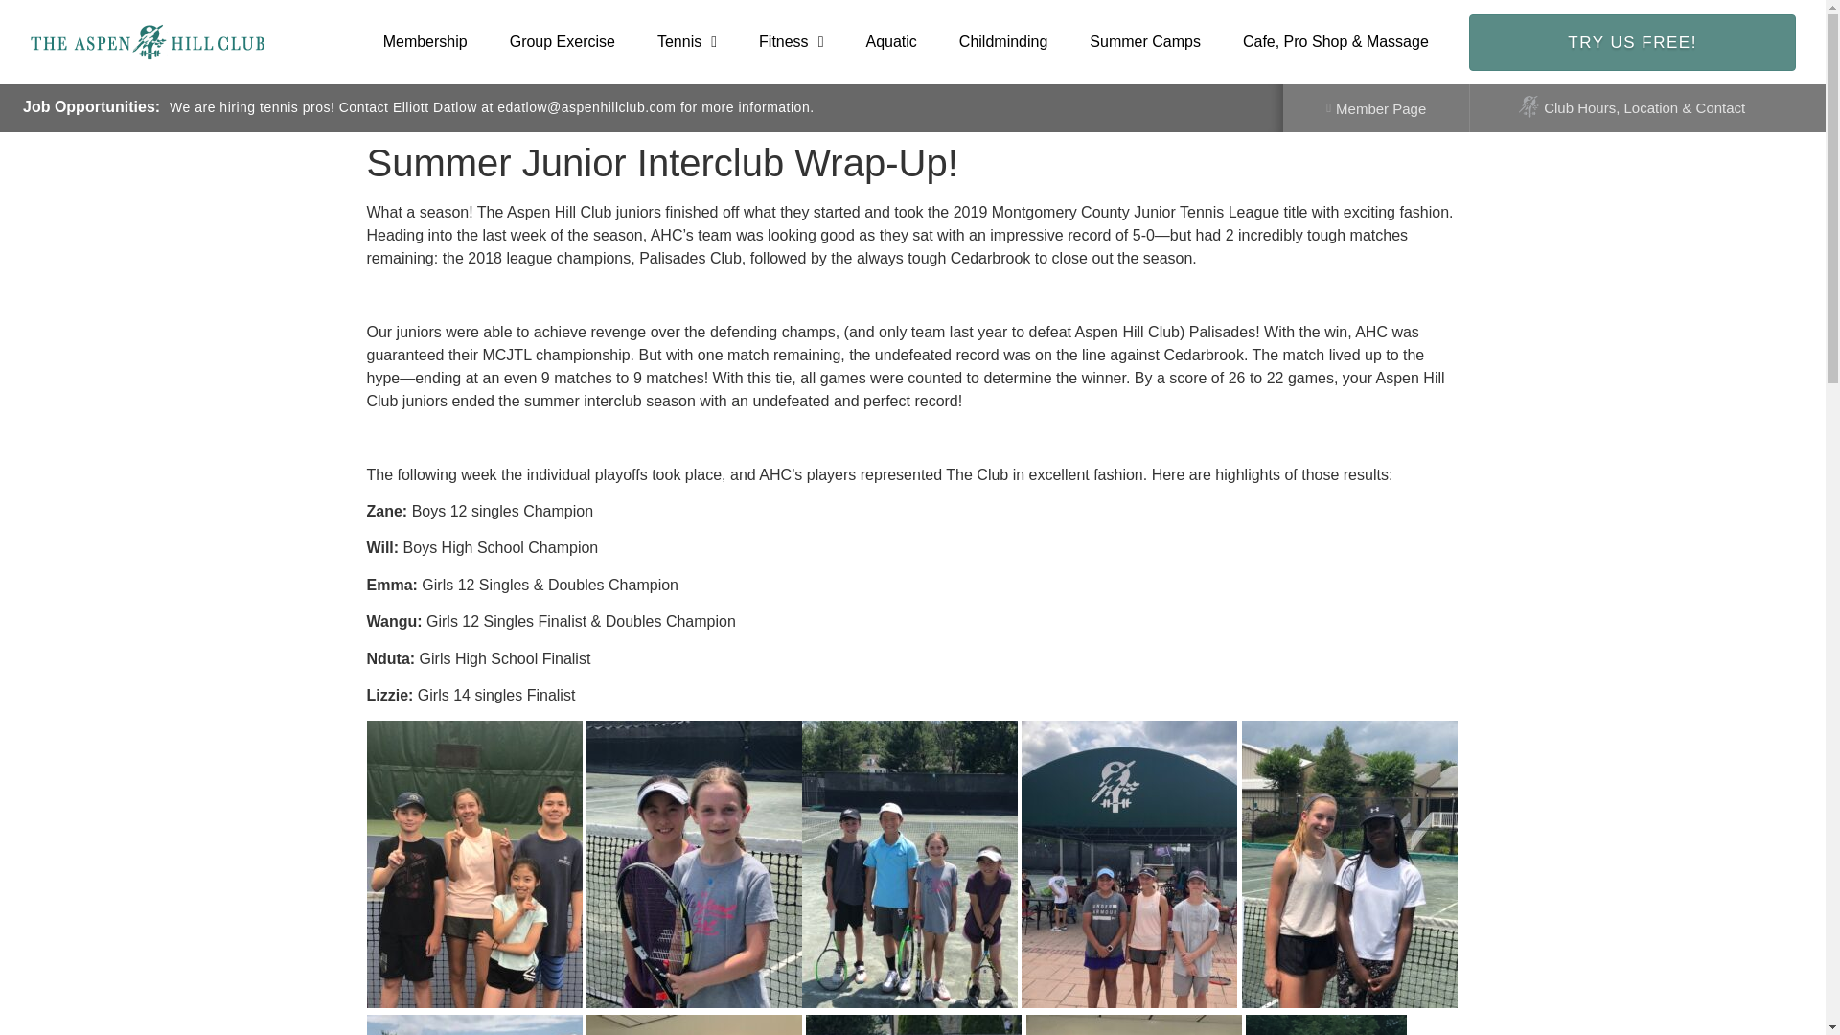 The width and height of the screenshot is (1840, 1035). What do you see at coordinates (1003, 42) in the screenshot?
I see `Childminding` at bounding box center [1003, 42].